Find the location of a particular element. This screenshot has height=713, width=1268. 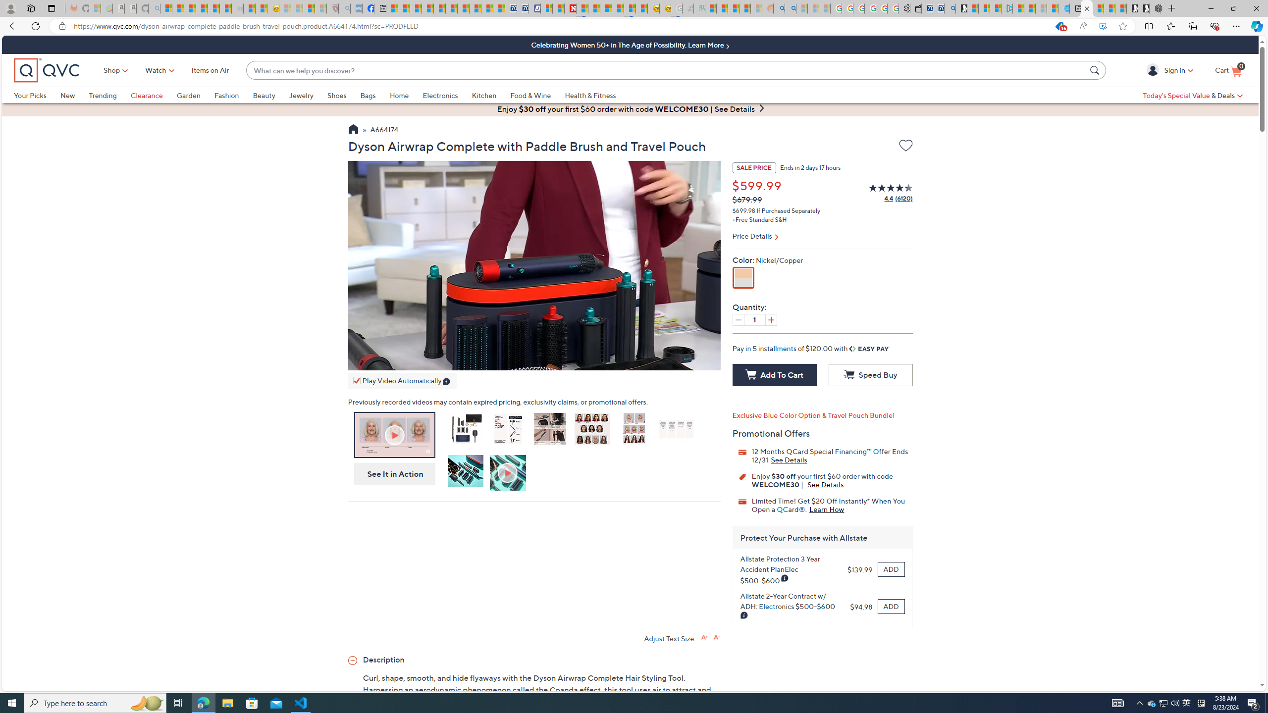

Combat Siege - Sleeping is located at coordinates (237, 8).